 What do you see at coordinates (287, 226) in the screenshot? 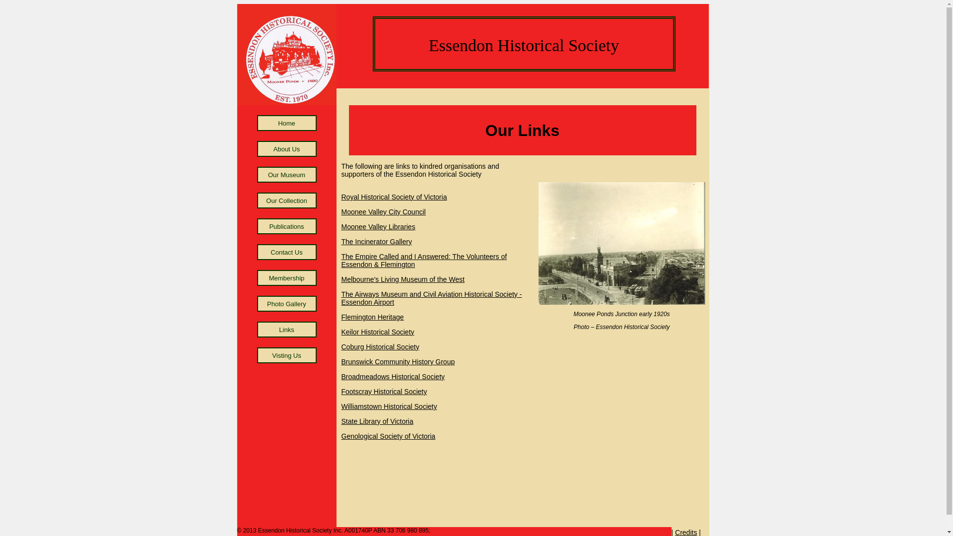
I see `Publications` at bounding box center [287, 226].